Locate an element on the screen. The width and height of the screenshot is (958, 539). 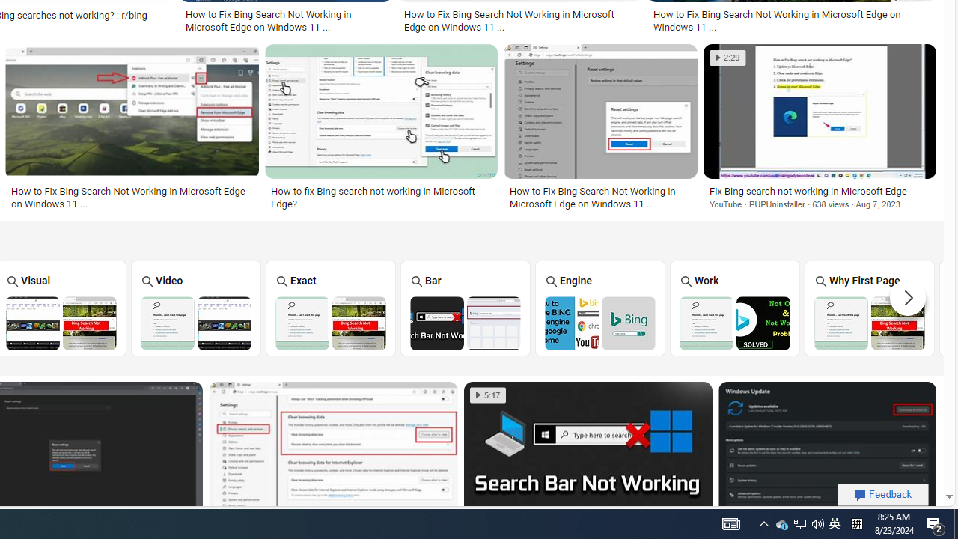
Bing Work Search Not Working is located at coordinates (734, 323).